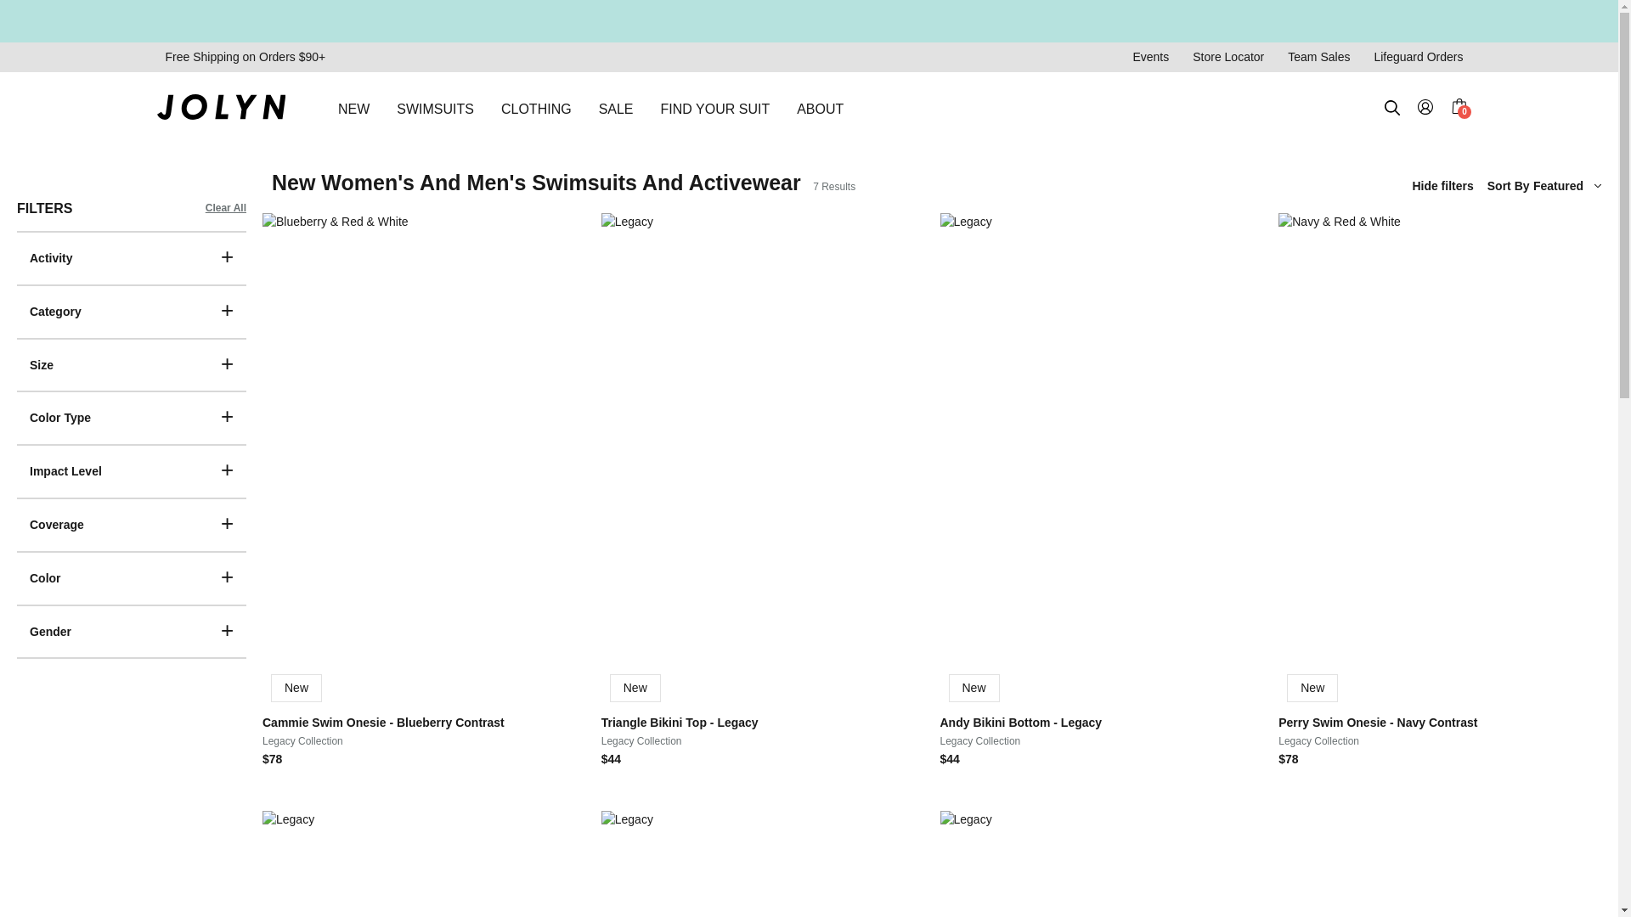 The image size is (1631, 917). I want to click on SWIMSUITS, so click(435, 109).